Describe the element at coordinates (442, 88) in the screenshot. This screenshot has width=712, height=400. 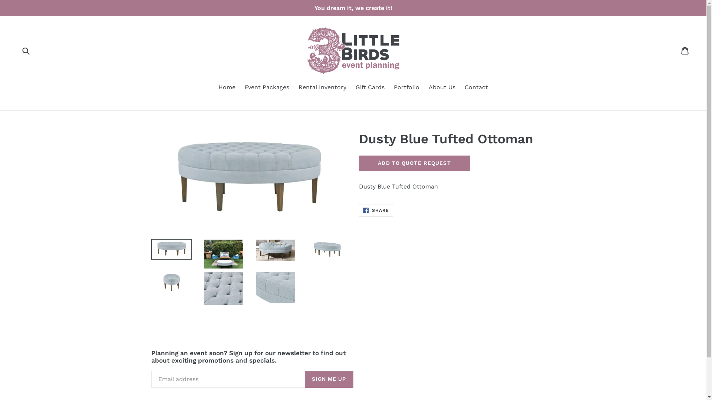
I see `About Us` at that location.